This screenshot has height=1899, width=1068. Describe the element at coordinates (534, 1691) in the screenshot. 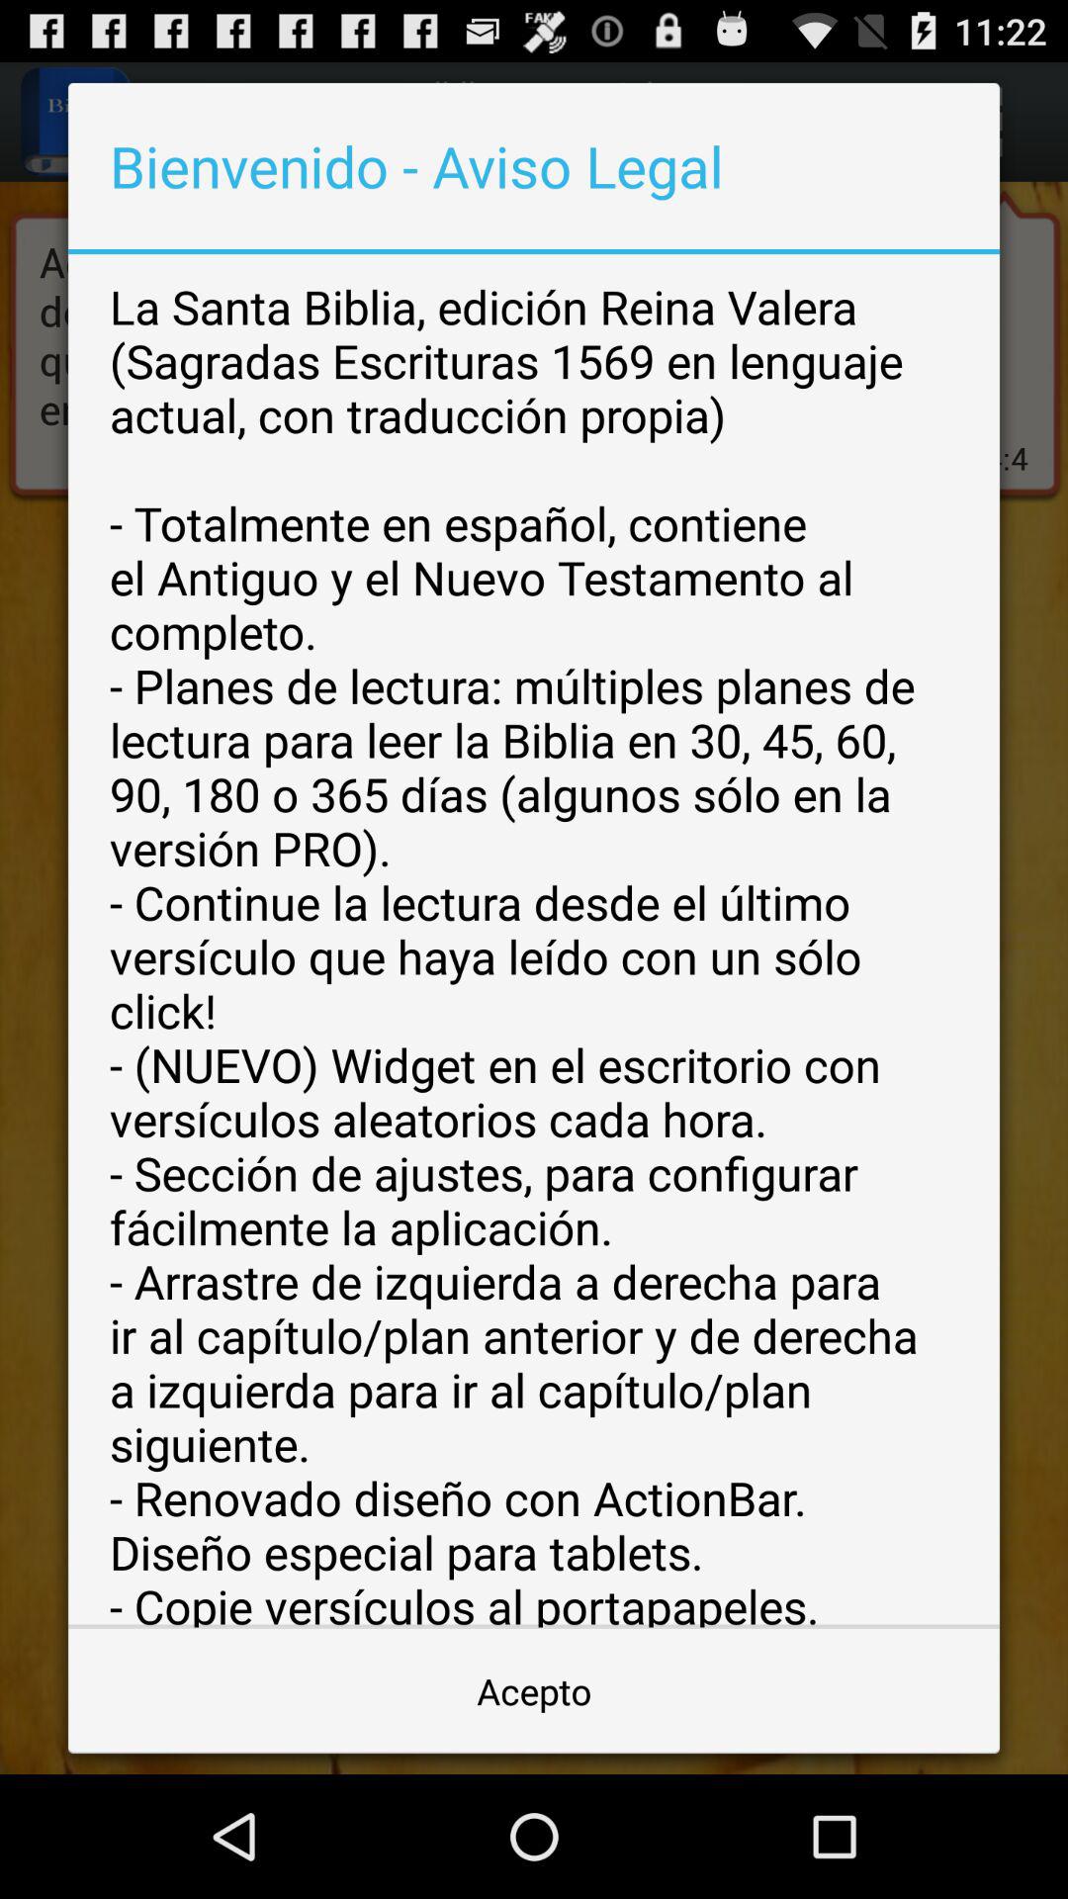

I see `turn on acepto icon` at that location.